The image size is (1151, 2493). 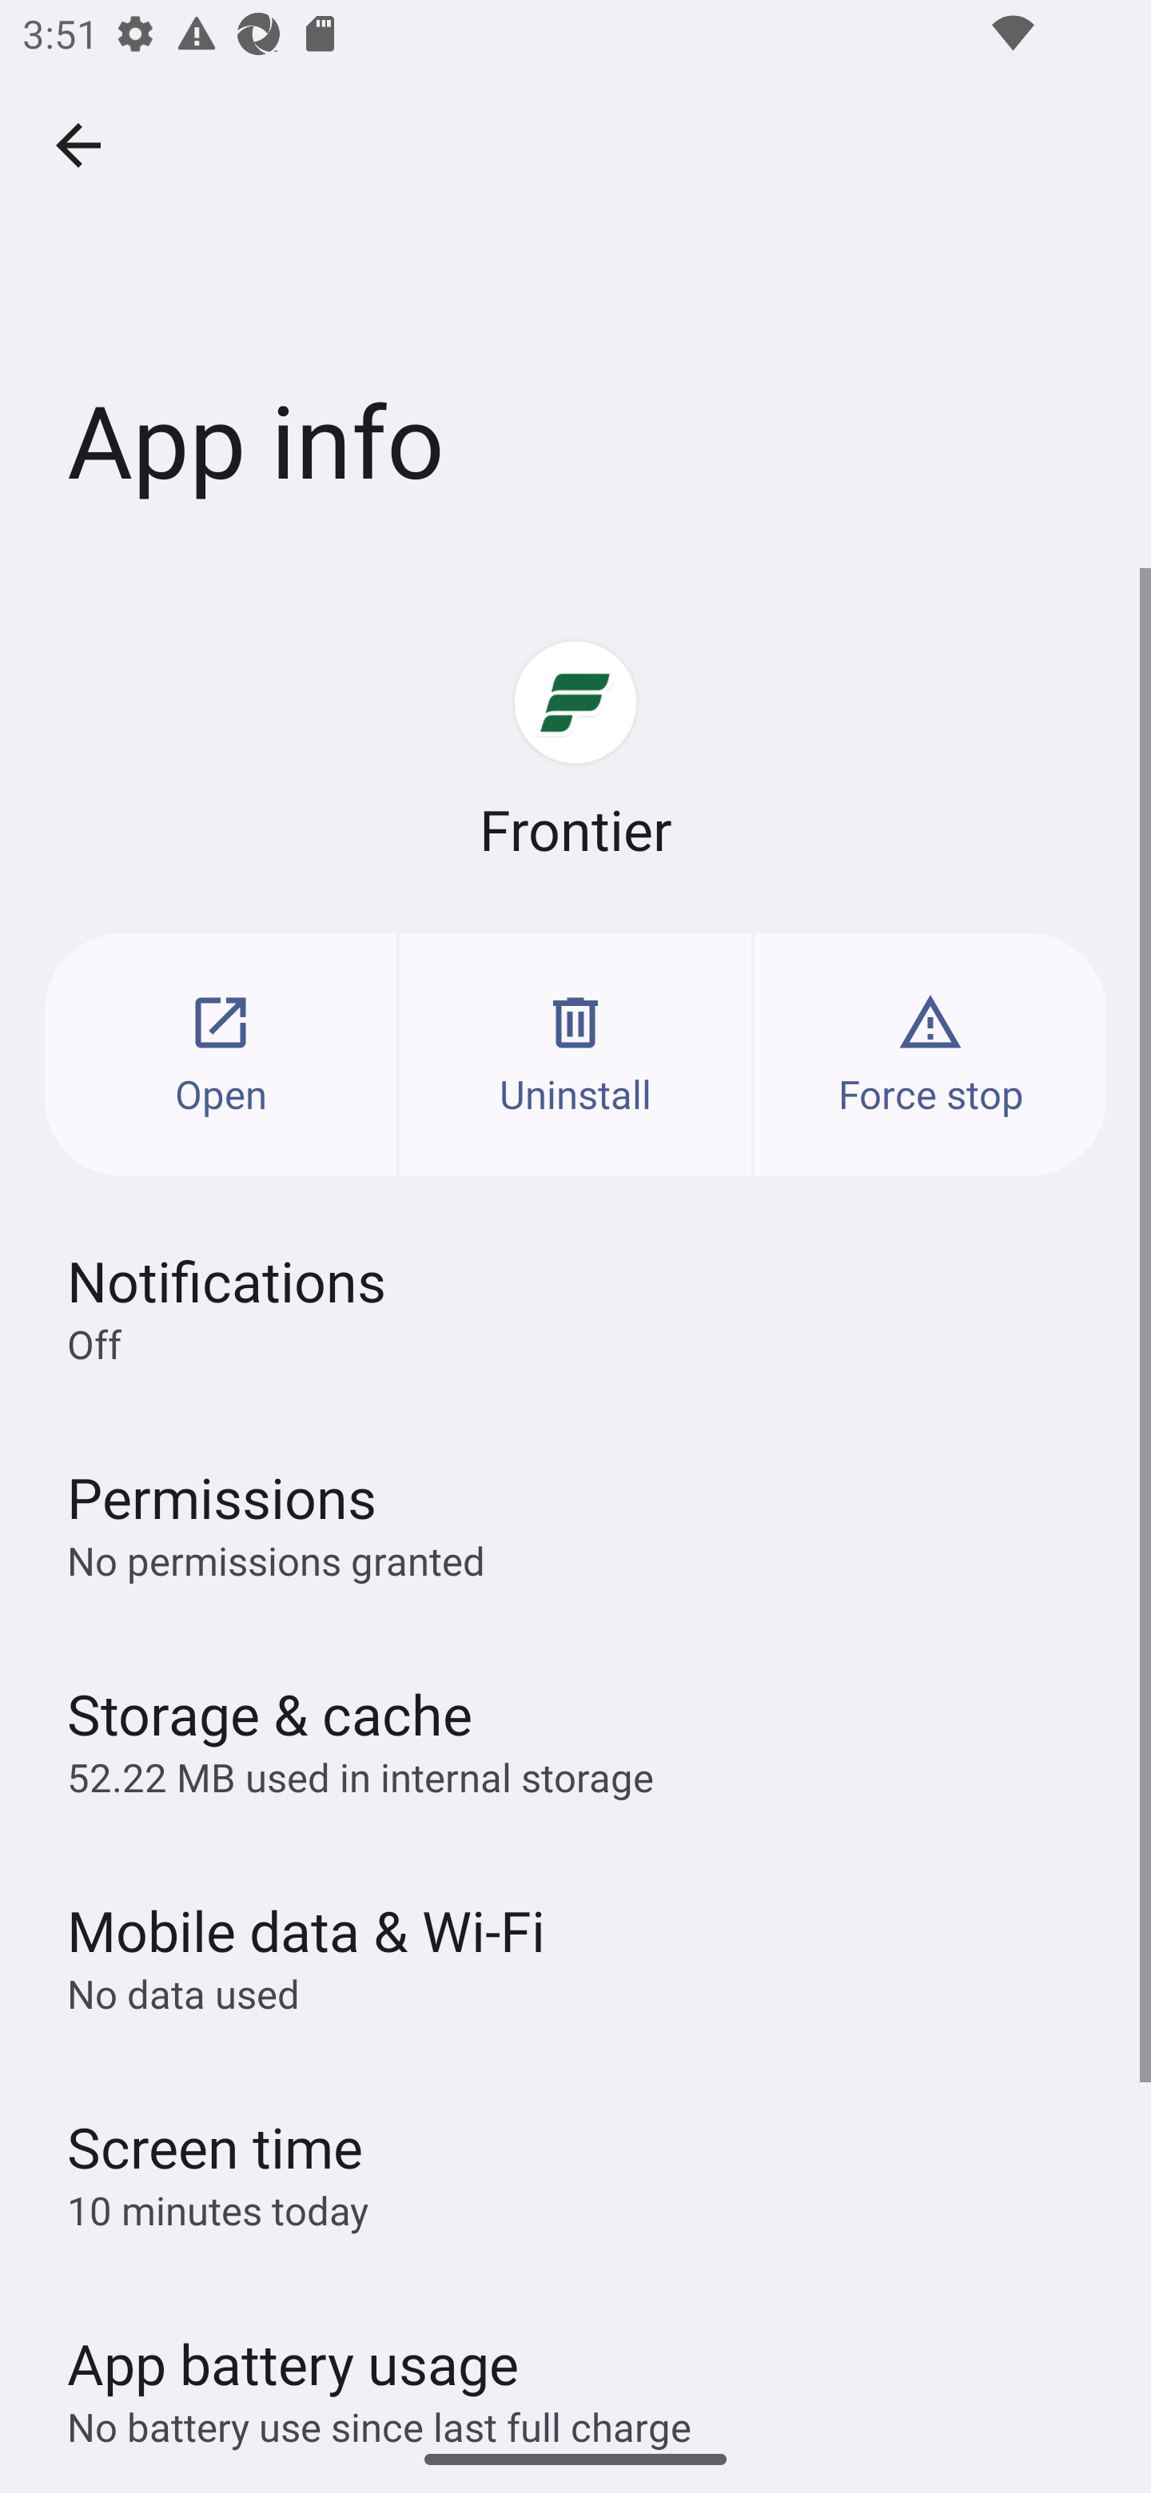 What do you see at coordinates (221, 1054) in the screenshot?
I see `Open` at bounding box center [221, 1054].